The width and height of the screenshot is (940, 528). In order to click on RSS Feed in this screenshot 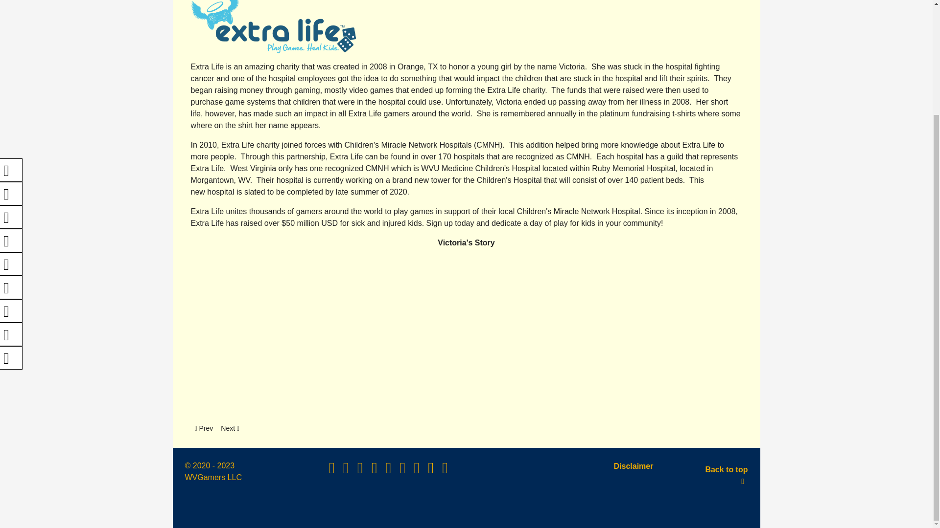, I will do `click(11, 123)`.